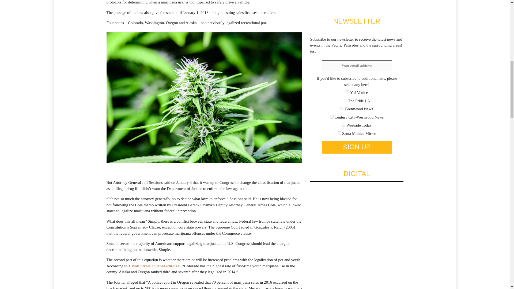 Image resolution: width=514 pixels, height=289 pixels. What do you see at coordinates (339, 133) in the screenshot?
I see `d0b5733862` at bounding box center [339, 133].